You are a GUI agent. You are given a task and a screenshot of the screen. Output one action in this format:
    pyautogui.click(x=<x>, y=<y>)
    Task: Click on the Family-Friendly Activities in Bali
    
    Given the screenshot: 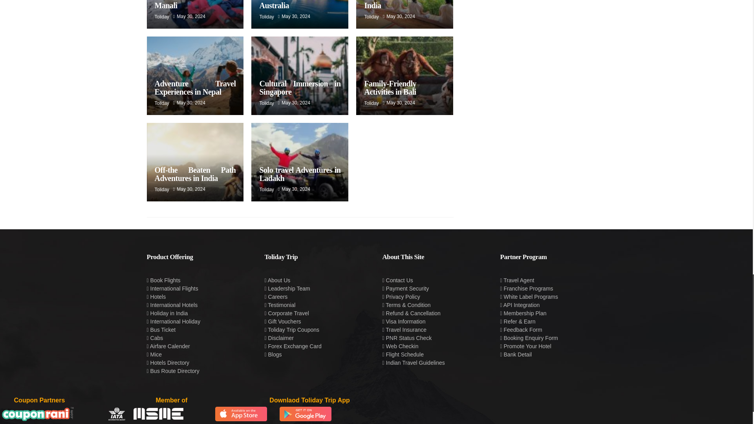 What is the action you would take?
    pyautogui.click(x=390, y=88)
    